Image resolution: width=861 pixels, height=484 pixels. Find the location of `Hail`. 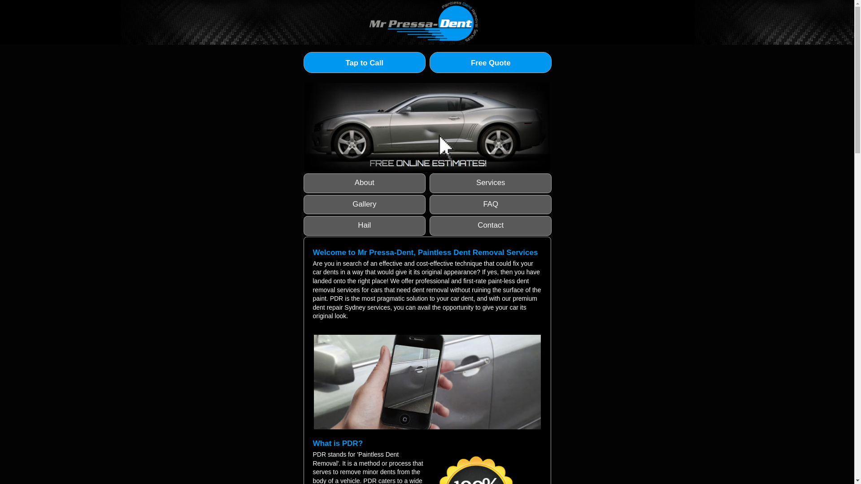

Hail is located at coordinates (364, 226).